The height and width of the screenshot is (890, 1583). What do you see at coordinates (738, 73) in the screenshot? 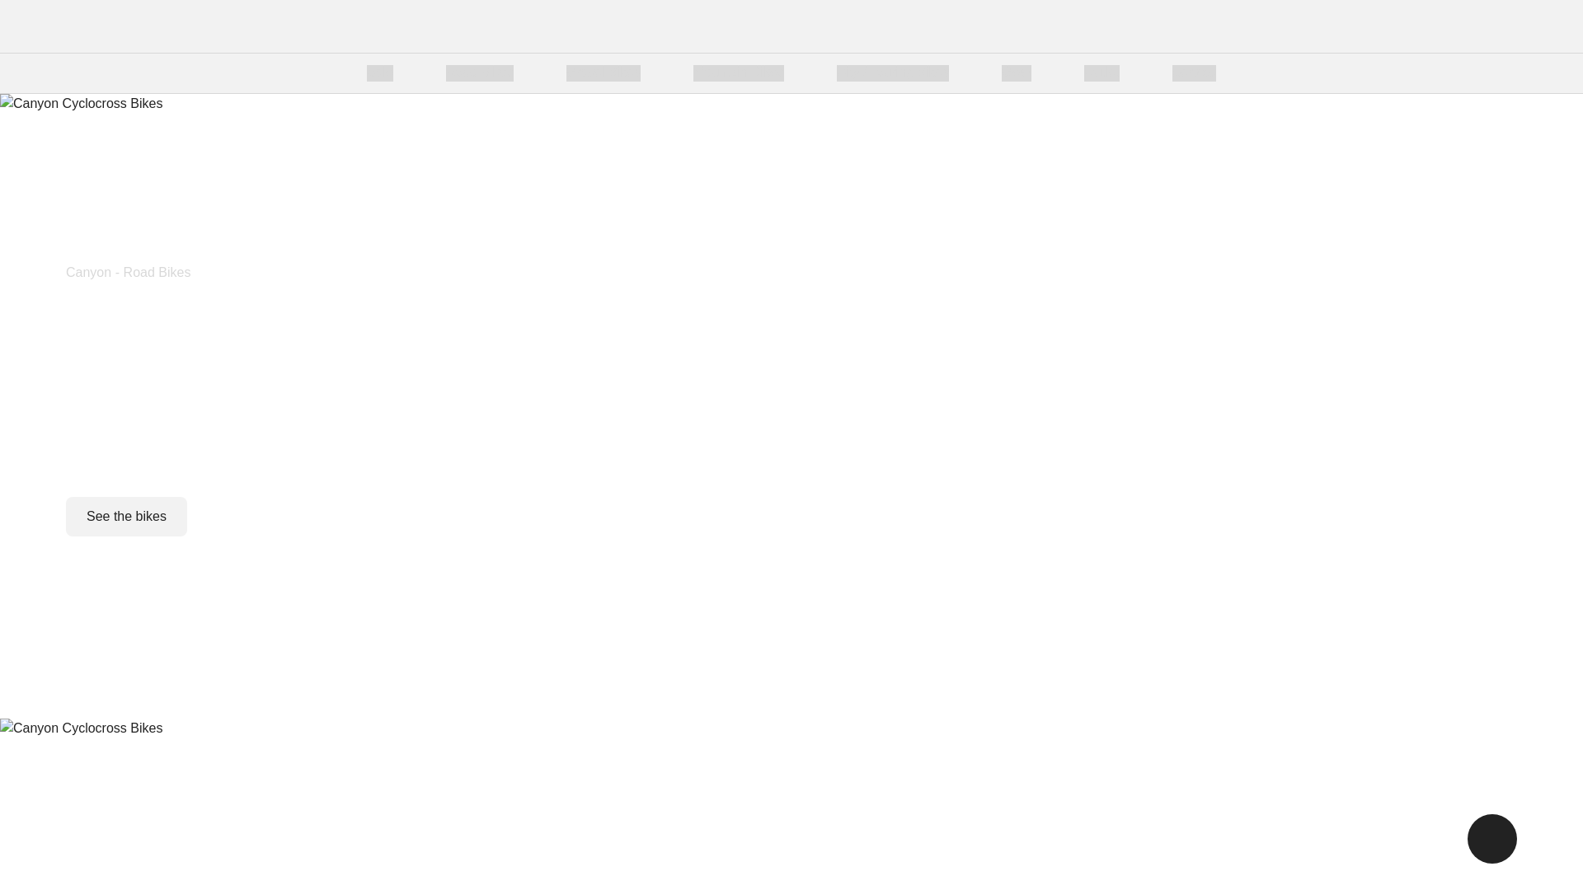
I see `Mountain Bikes` at bounding box center [738, 73].